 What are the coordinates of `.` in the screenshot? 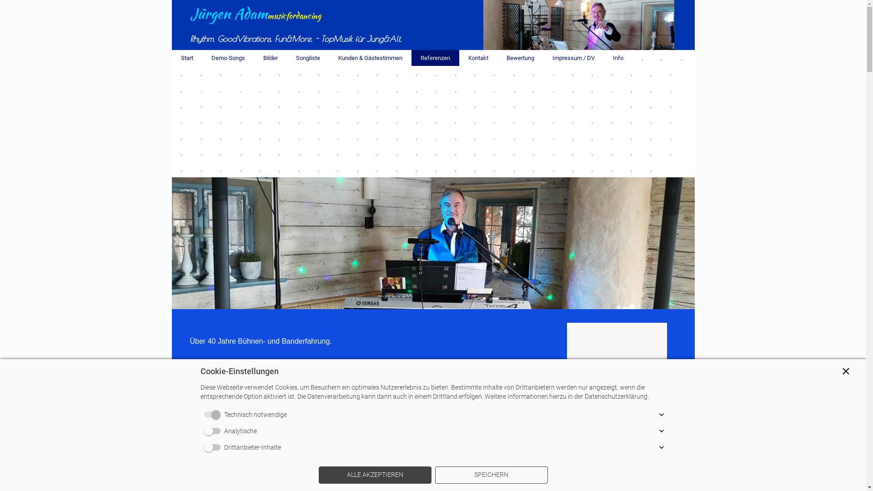 It's located at (201, 122).